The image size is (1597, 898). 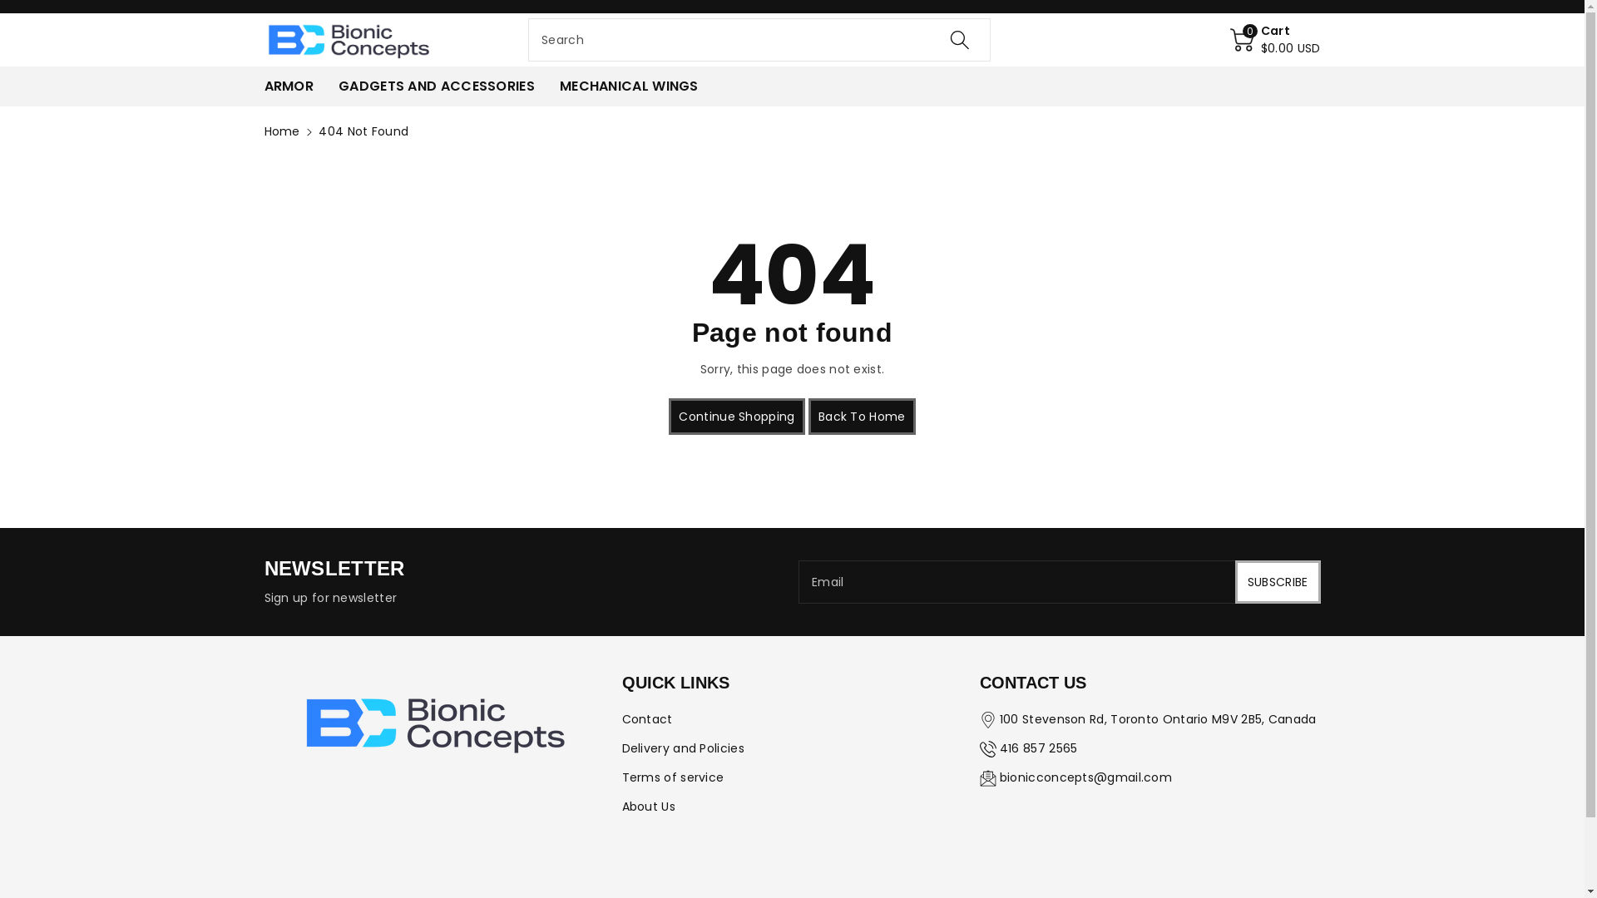 What do you see at coordinates (283, 131) in the screenshot?
I see `Home` at bounding box center [283, 131].